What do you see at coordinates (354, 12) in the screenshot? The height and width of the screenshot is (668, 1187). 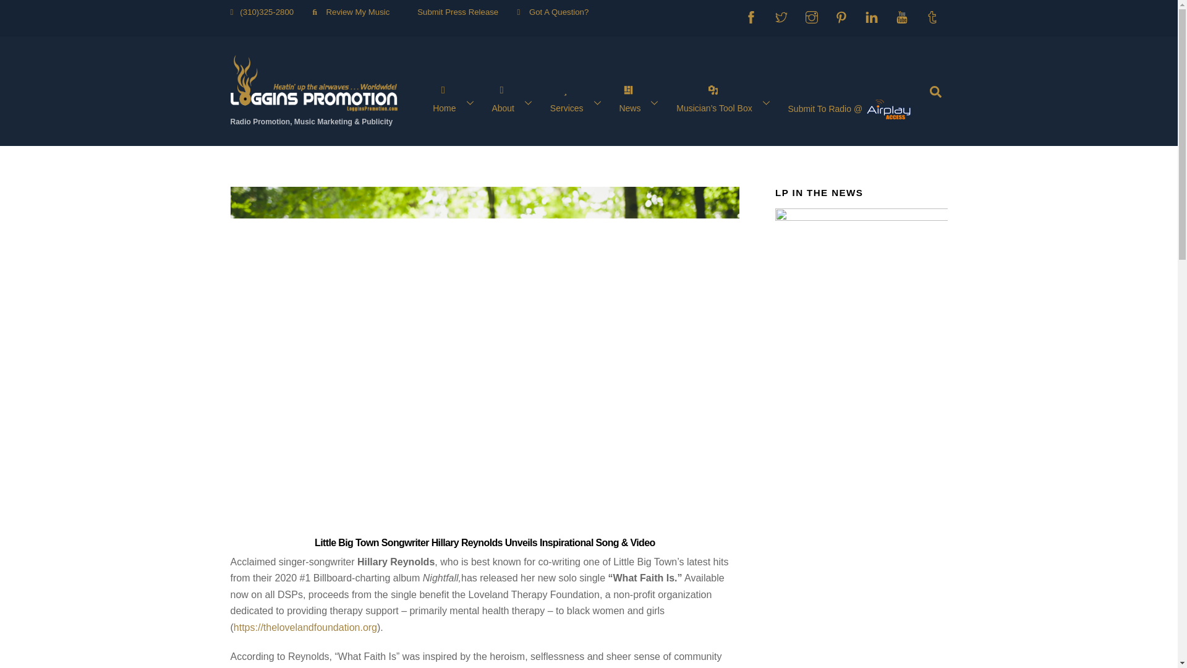 I see `    Review My Music` at bounding box center [354, 12].